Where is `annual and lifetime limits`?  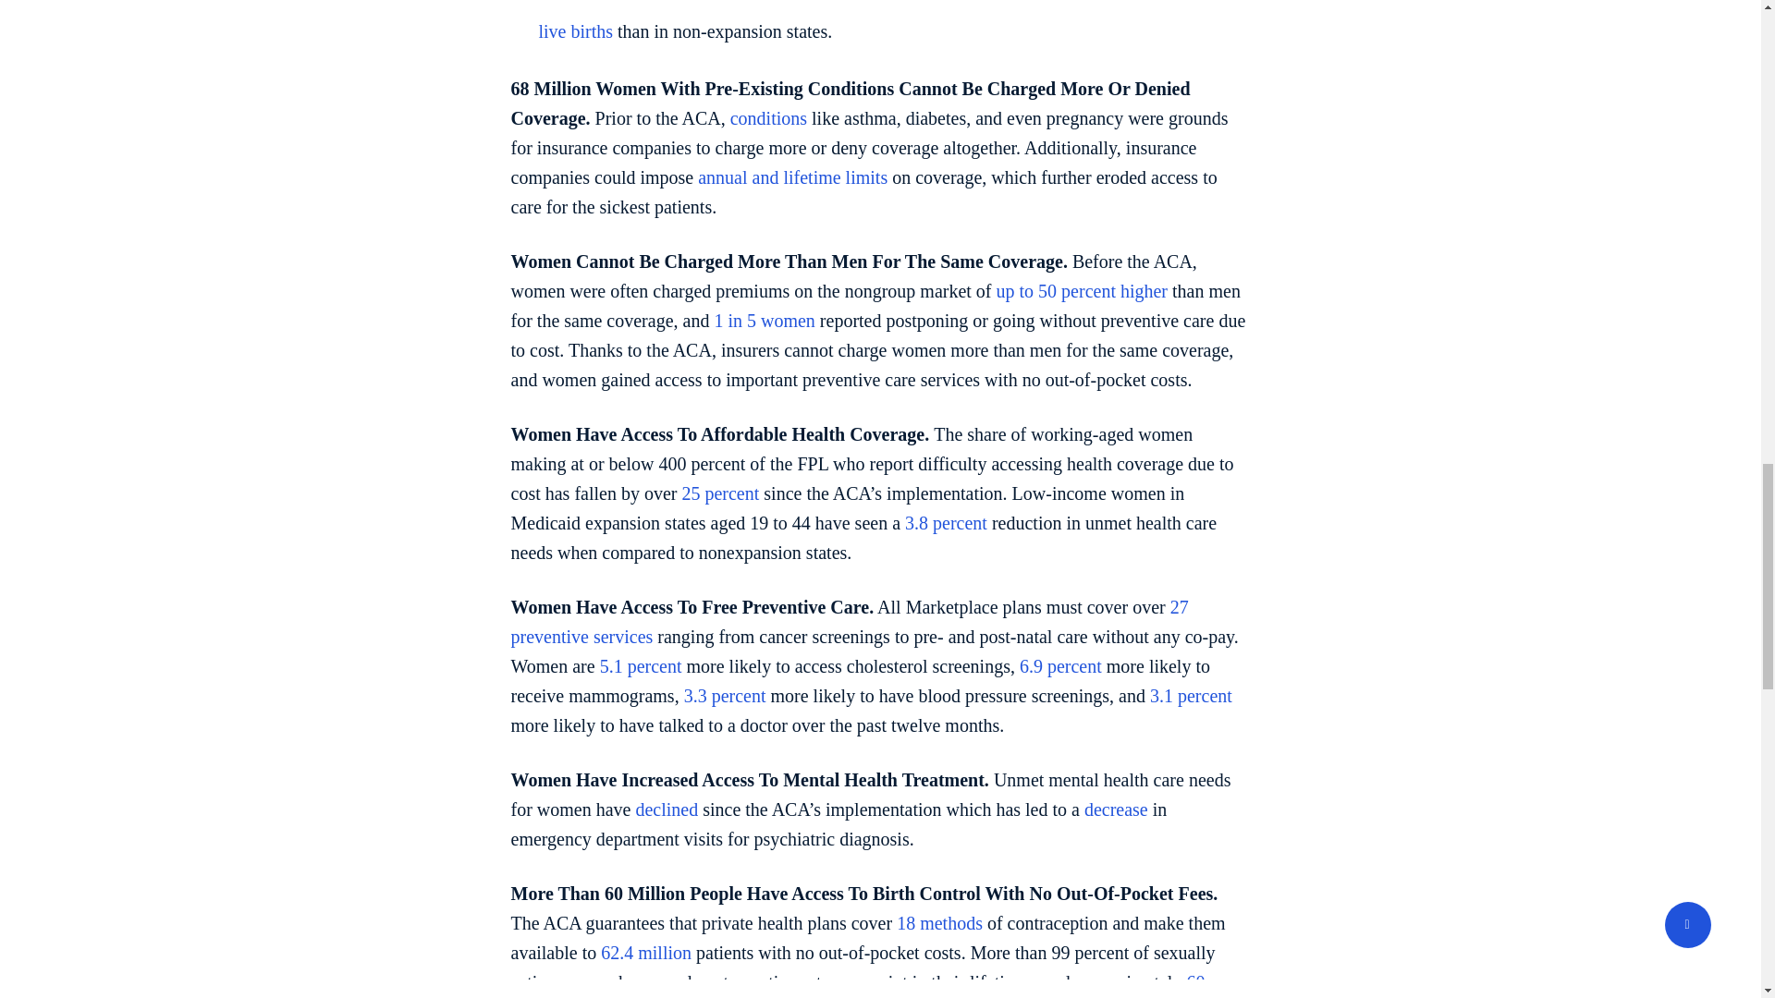 annual and lifetime limits is located at coordinates (792, 177).